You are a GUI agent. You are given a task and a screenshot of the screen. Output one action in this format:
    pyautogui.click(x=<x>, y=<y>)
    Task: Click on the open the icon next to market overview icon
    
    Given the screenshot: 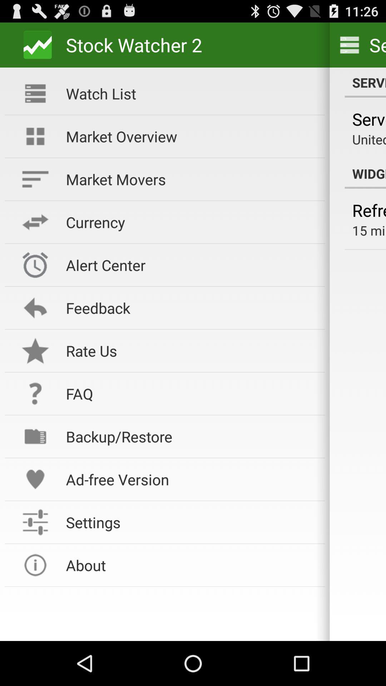 What is the action you would take?
    pyautogui.click(x=365, y=174)
    